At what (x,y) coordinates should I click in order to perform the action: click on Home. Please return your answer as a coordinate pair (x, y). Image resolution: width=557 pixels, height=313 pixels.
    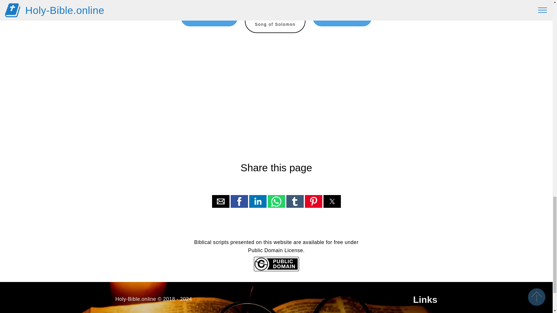
    Looking at the image, I should click on (275, 21).